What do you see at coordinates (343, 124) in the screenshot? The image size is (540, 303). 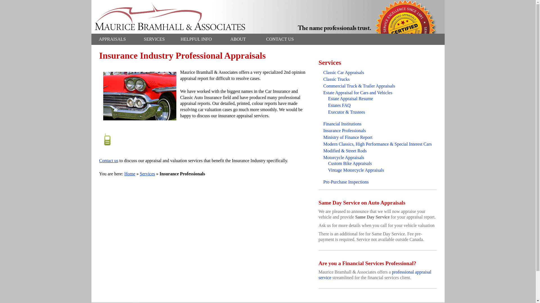 I see `Financial Institutions` at bounding box center [343, 124].